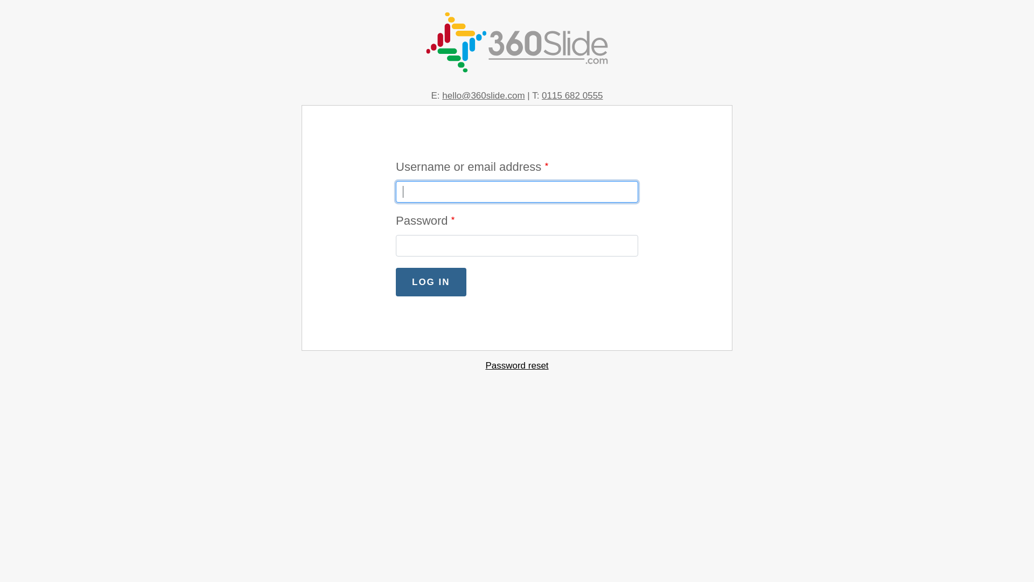 The image size is (1034, 582). What do you see at coordinates (484, 95) in the screenshot?
I see `hello@360slide.com` at bounding box center [484, 95].